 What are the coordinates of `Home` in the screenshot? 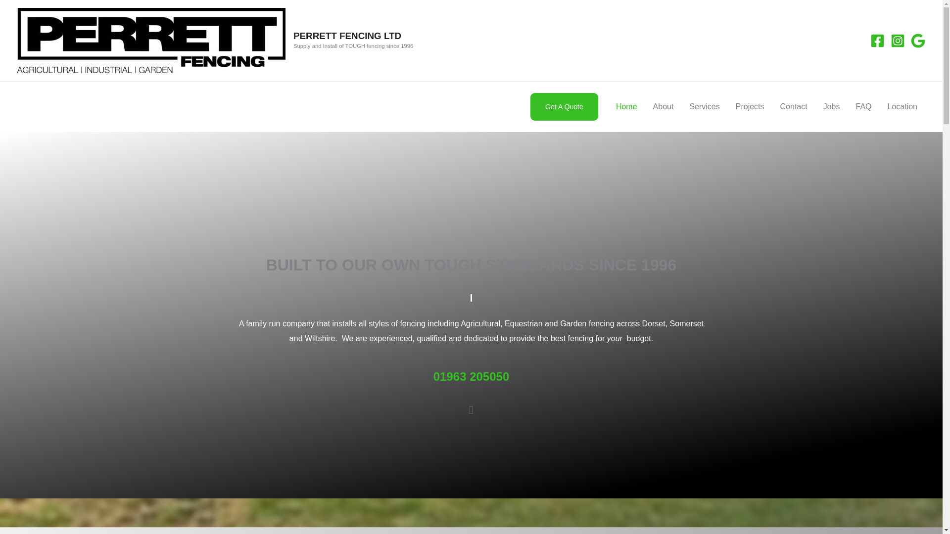 It's located at (626, 107).